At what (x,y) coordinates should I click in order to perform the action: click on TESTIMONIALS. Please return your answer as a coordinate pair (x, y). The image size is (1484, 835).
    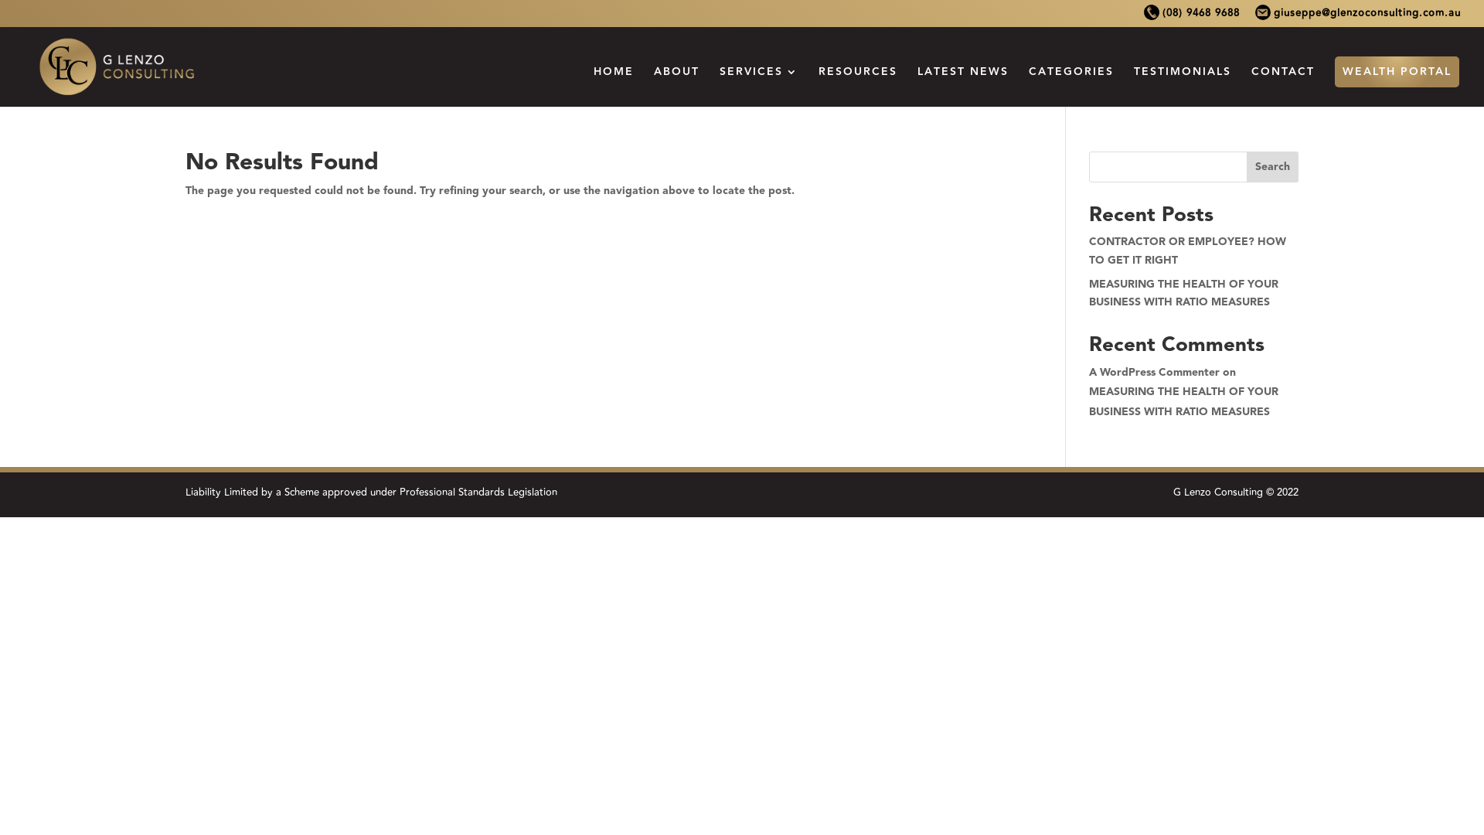
    Looking at the image, I should click on (1183, 87).